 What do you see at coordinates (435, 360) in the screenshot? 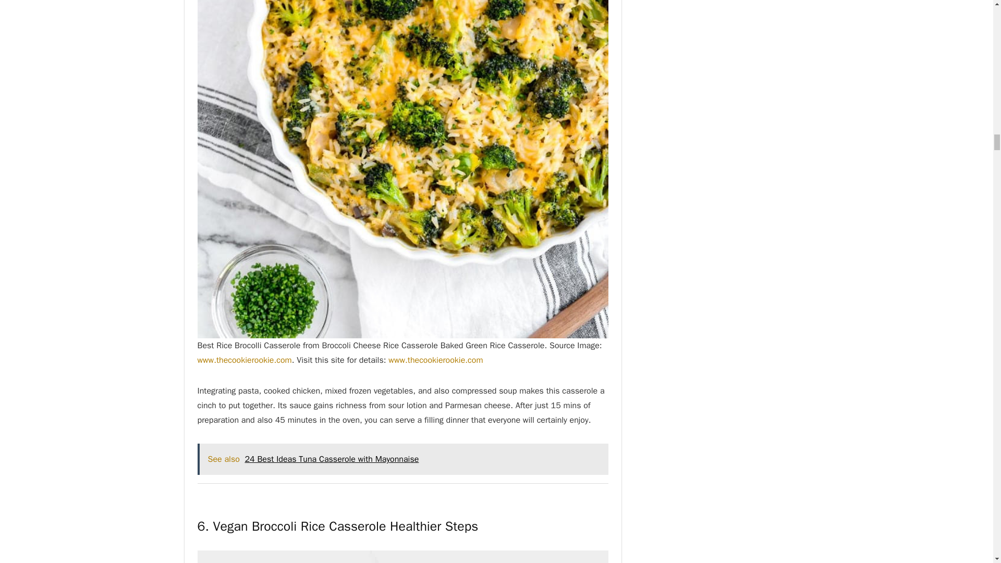
I see `www.thecookierookie.com` at bounding box center [435, 360].